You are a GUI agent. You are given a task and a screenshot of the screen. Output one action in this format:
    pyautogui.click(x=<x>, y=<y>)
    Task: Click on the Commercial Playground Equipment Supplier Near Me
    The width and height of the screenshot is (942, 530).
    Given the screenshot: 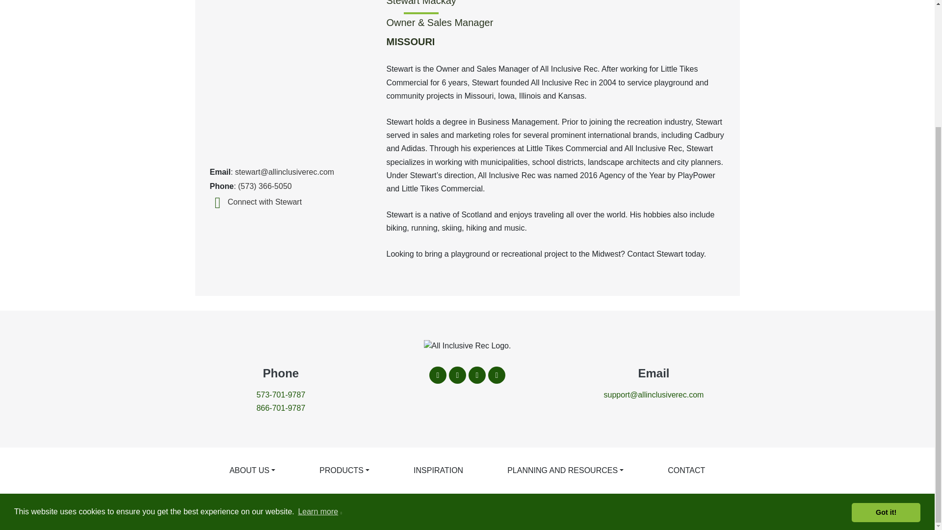 What is the action you would take?
    pyautogui.click(x=281, y=408)
    